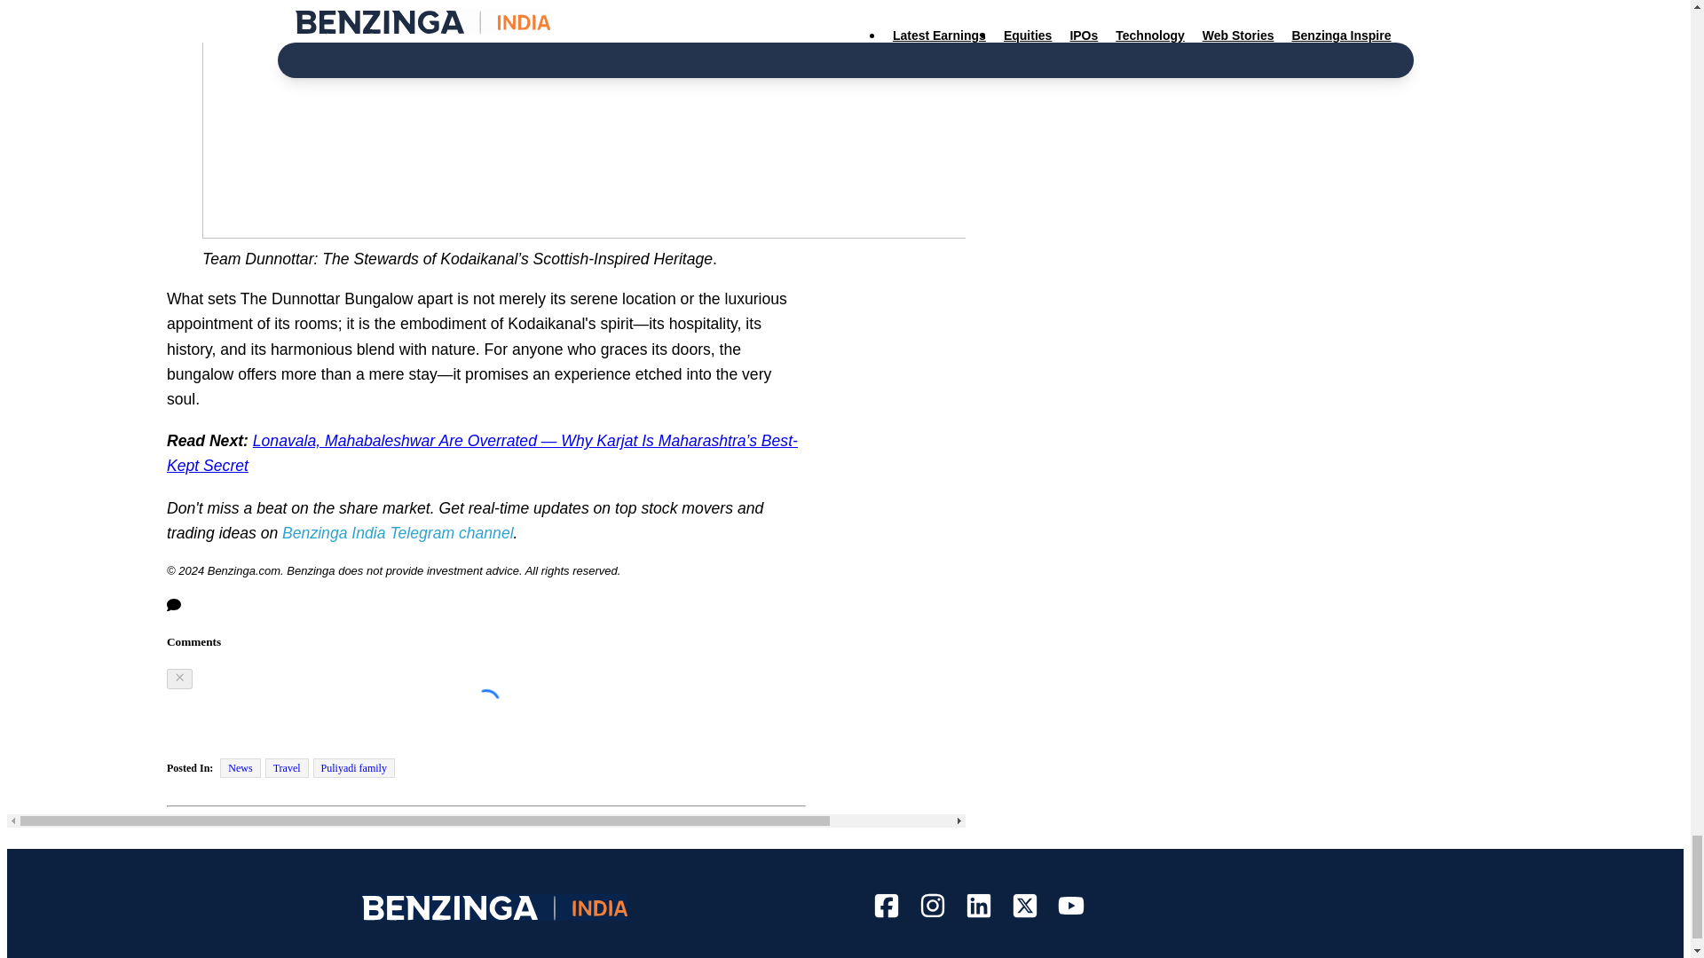  I want to click on Puliyadi family, so click(354, 768).